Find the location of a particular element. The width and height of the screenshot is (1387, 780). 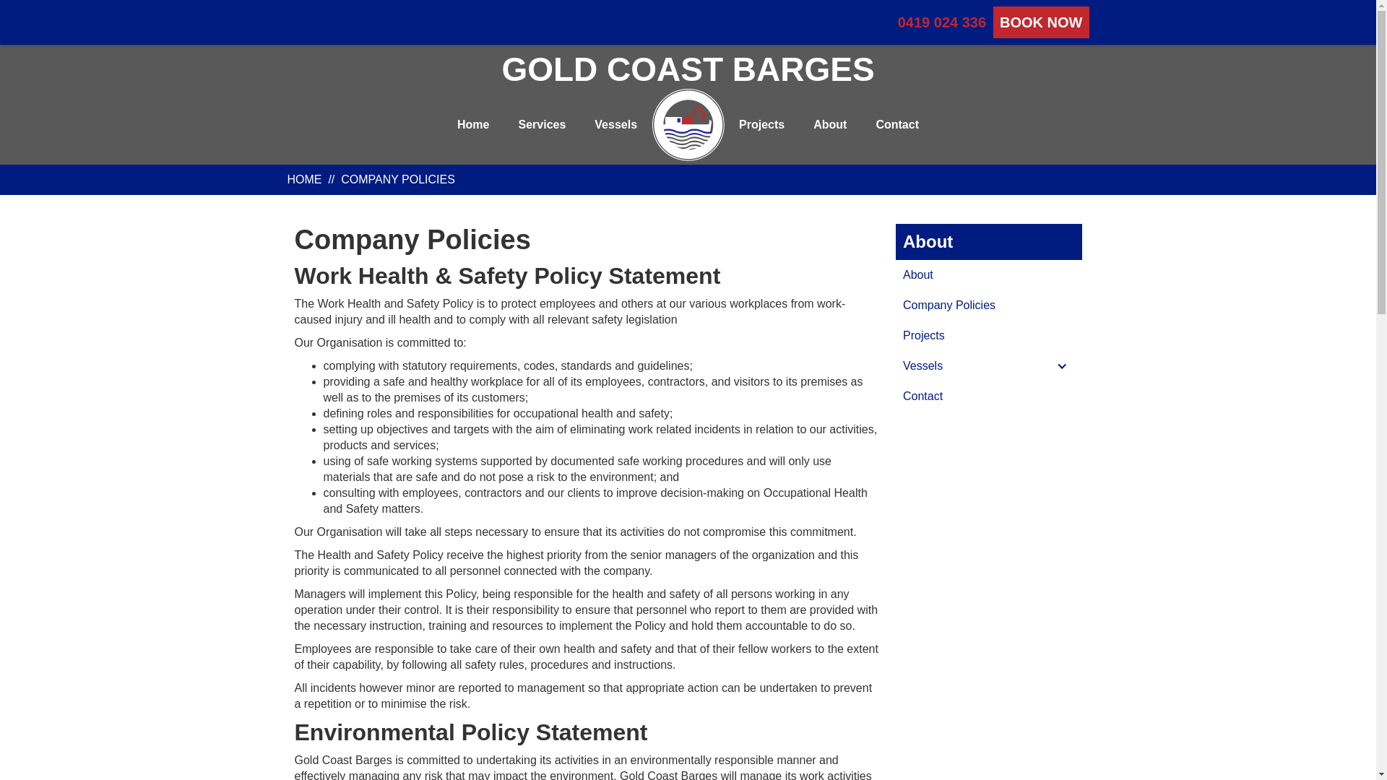

Services is located at coordinates (542, 125).